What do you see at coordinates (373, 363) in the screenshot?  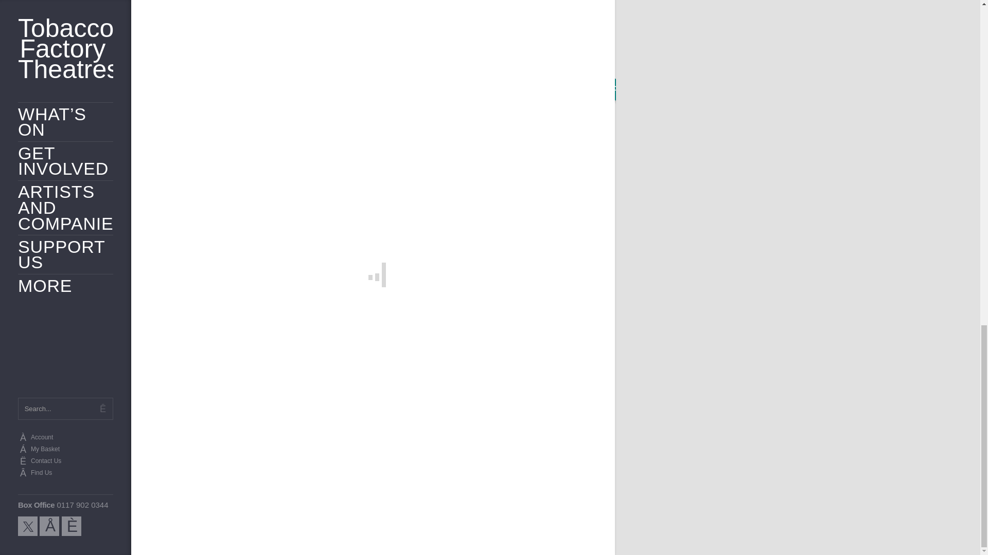 I see `Claytime` at bounding box center [373, 363].